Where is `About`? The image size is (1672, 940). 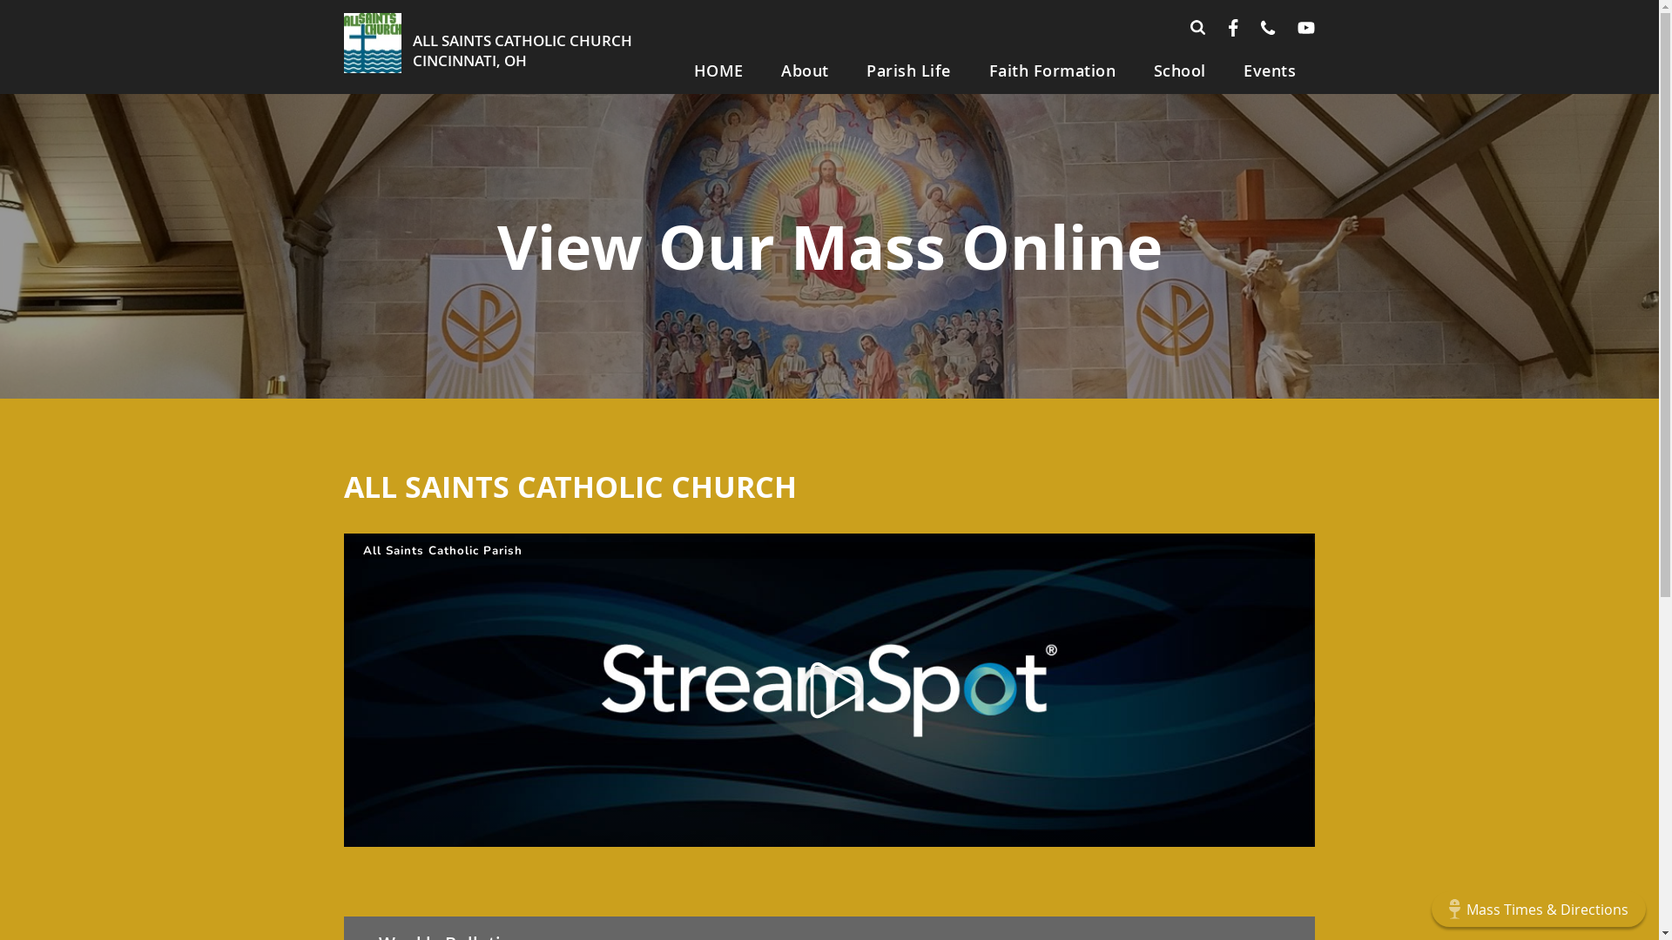 About is located at coordinates (806, 71).